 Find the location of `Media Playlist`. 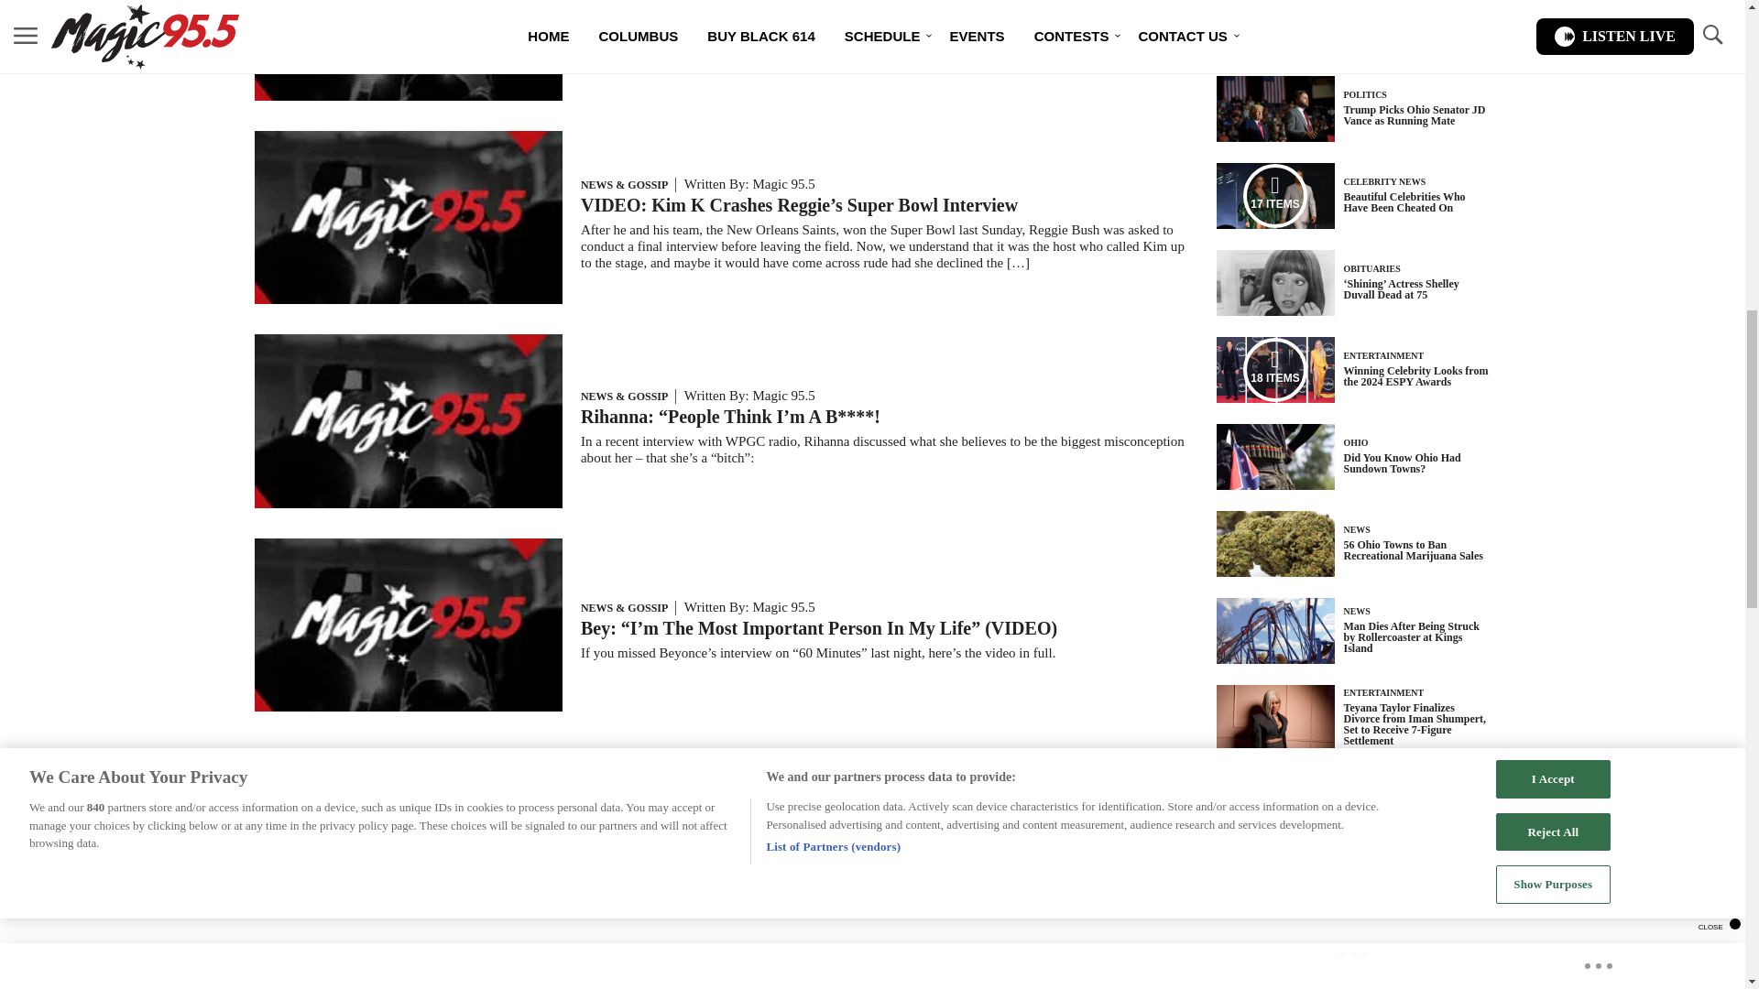

Media Playlist is located at coordinates (1275, 196).